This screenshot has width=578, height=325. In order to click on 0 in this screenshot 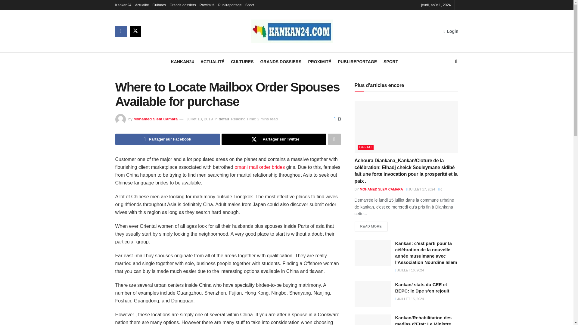, I will do `click(337, 119)`.